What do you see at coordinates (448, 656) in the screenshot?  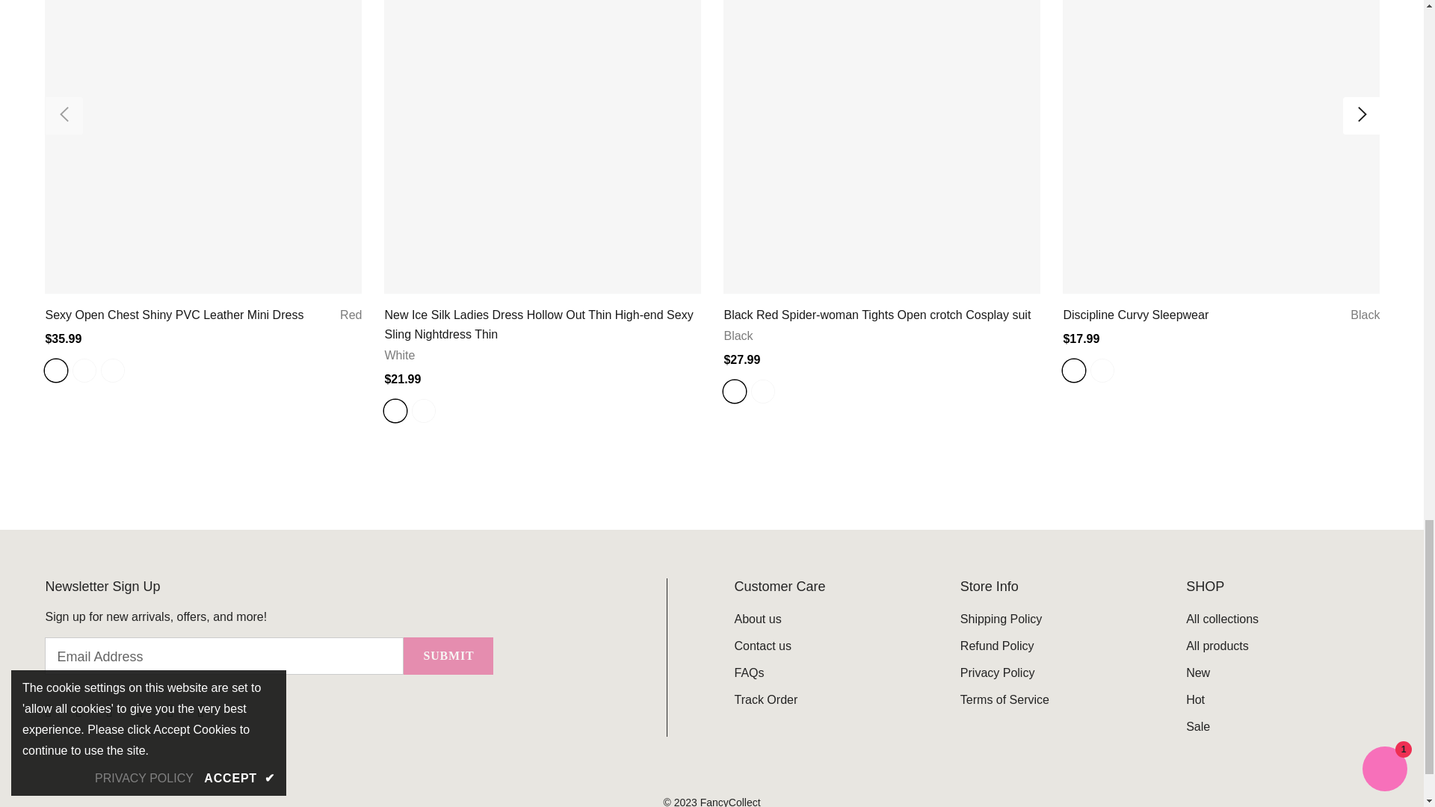 I see `Submit` at bounding box center [448, 656].